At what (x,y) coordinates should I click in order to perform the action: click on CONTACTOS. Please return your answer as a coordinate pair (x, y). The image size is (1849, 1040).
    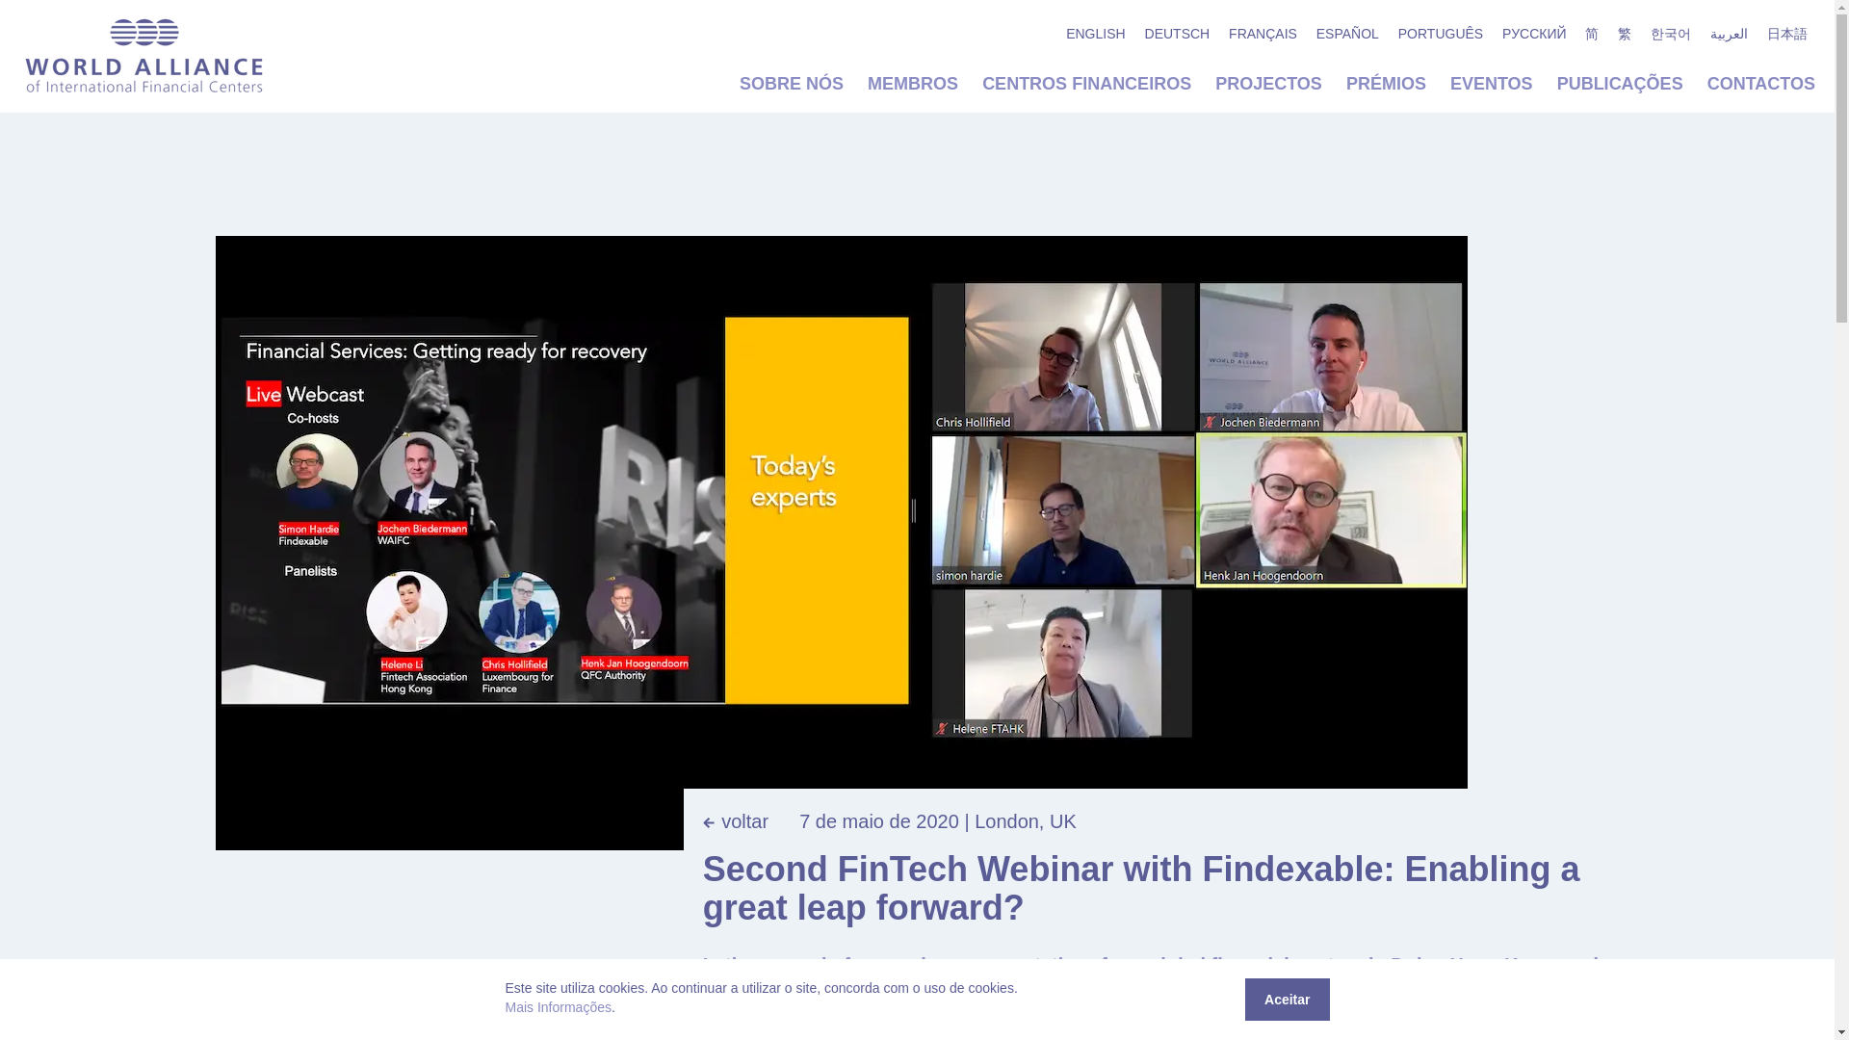
    Looking at the image, I should click on (1760, 83).